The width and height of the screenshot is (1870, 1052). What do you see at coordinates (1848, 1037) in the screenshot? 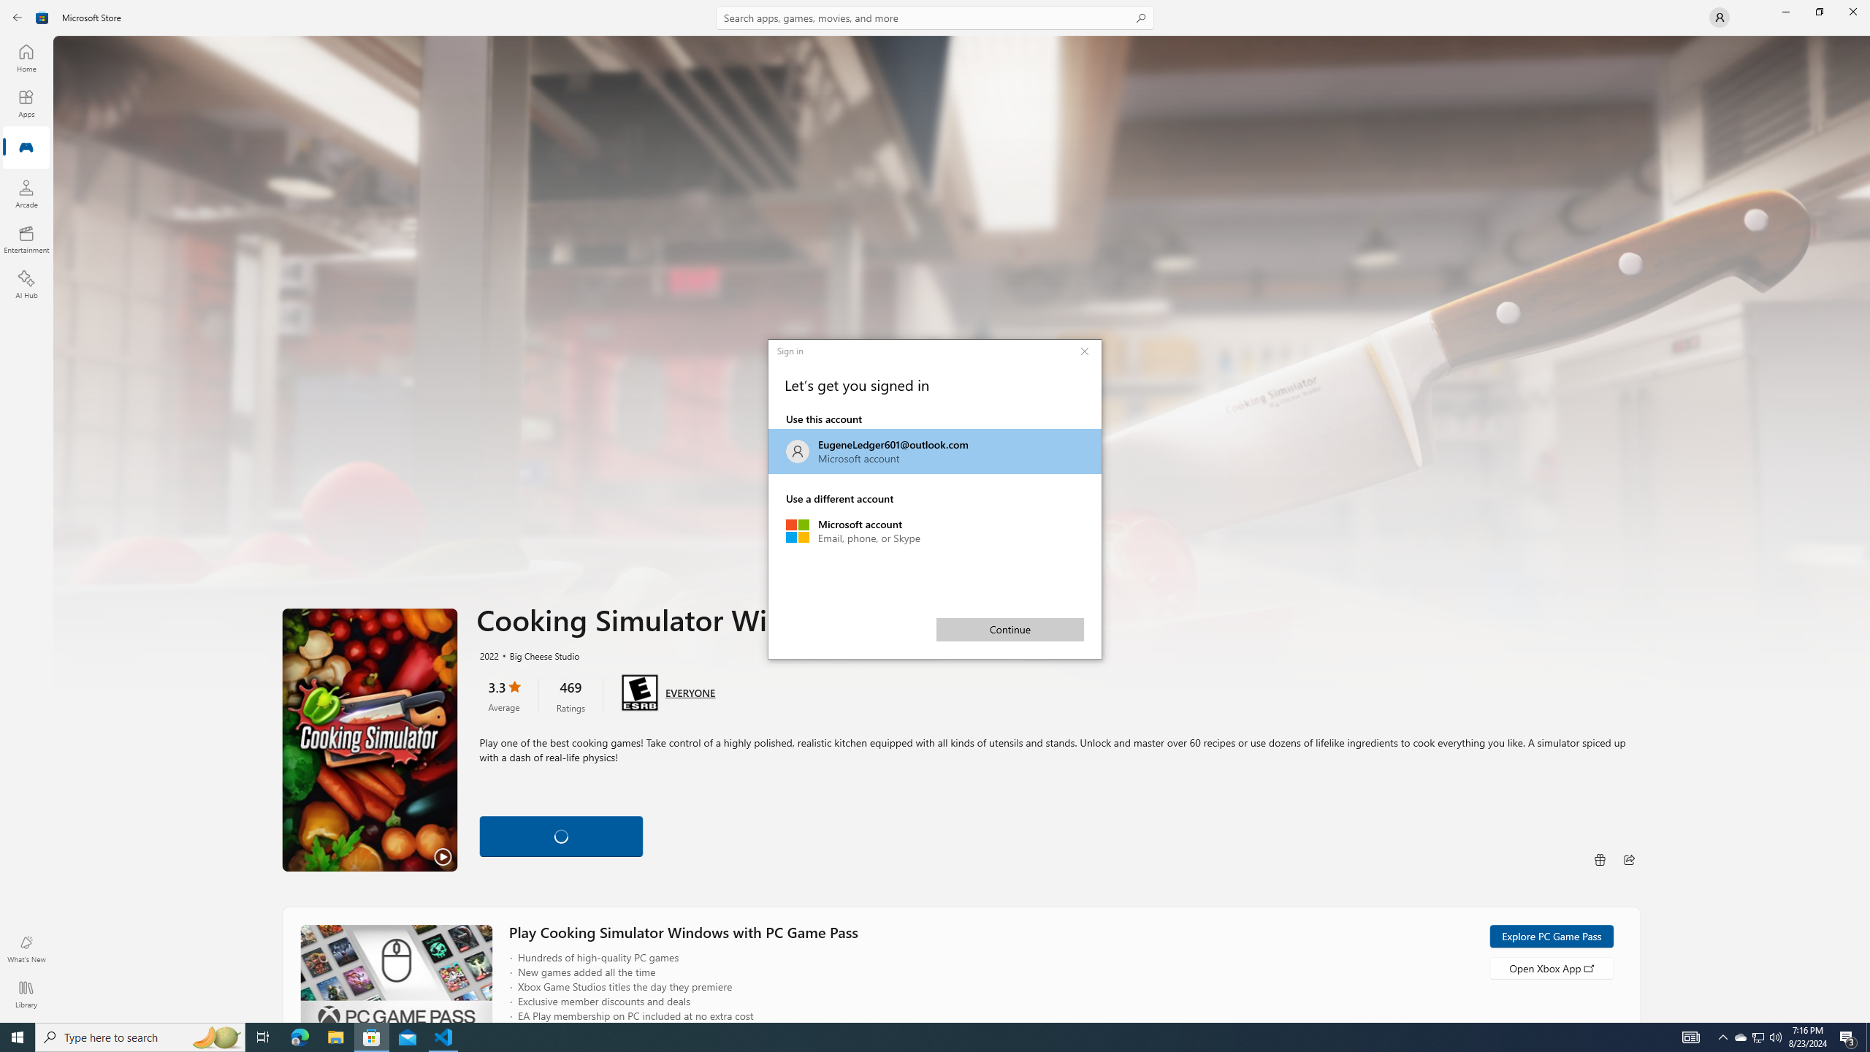
I see `AI Hub` at bounding box center [1848, 1037].